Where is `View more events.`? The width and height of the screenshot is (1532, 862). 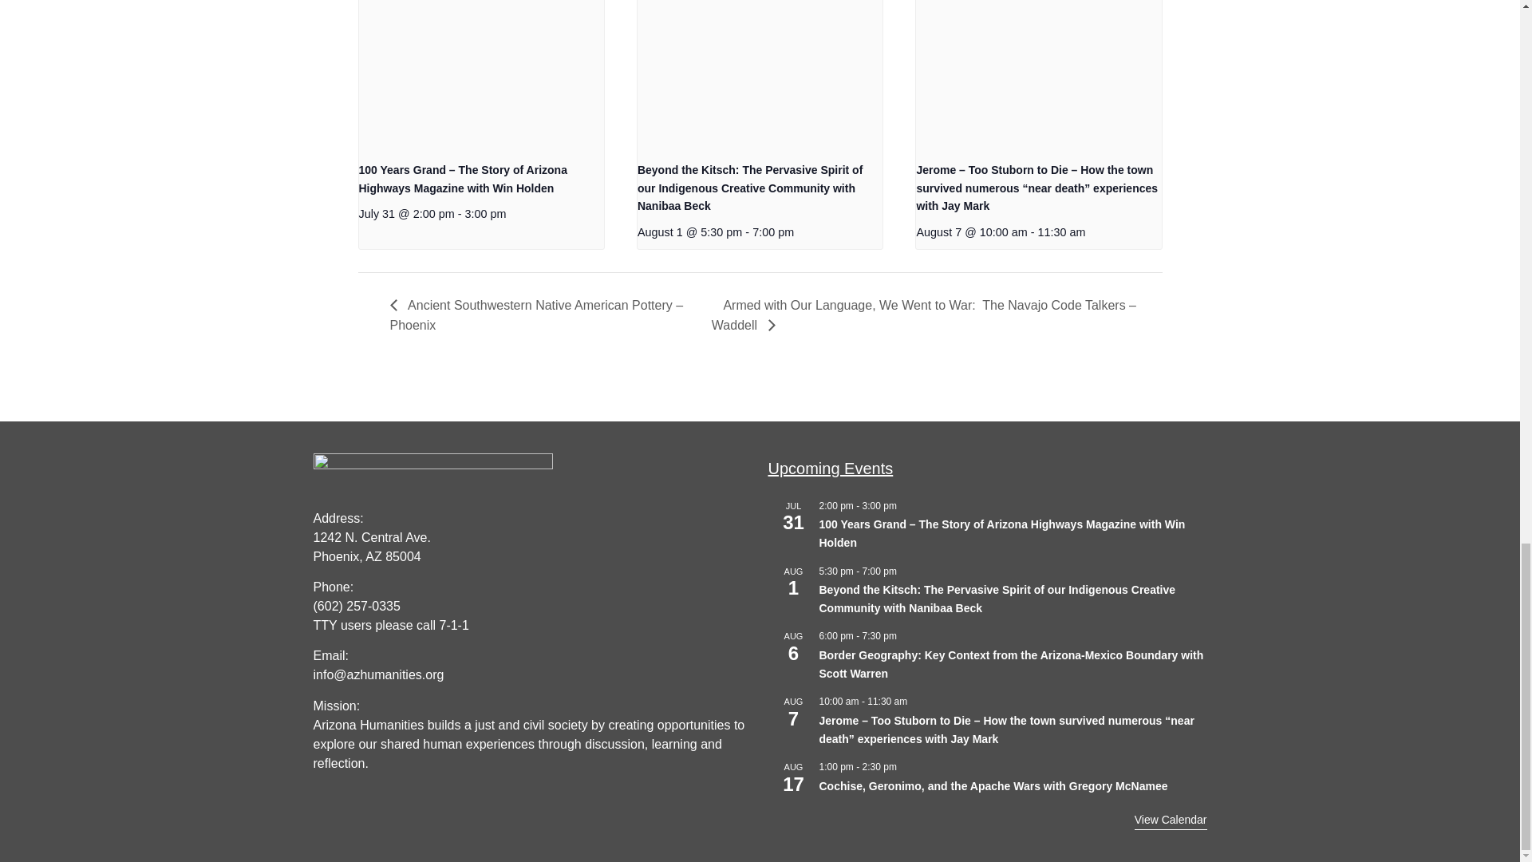
View more events. is located at coordinates (1171, 820).